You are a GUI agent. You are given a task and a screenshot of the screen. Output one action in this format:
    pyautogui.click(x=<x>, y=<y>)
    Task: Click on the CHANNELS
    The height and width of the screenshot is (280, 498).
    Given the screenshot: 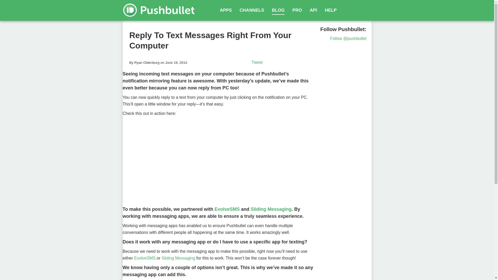 What is the action you would take?
    pyautogui.click(x=252, y=10)
    